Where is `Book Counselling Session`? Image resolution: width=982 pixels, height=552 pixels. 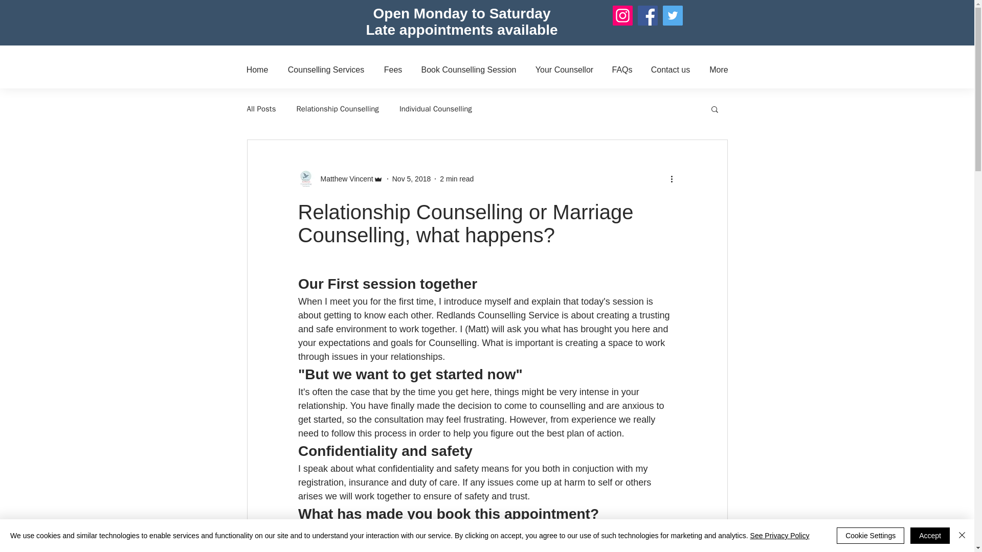
Book Counselling Session is located at coordinates (468, 70).